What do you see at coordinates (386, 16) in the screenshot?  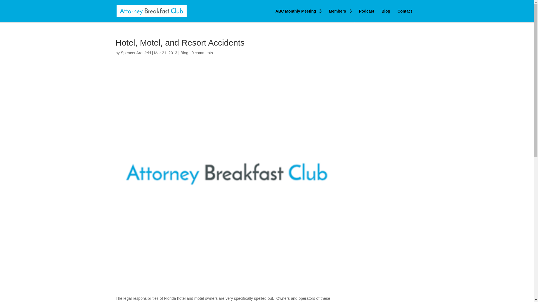 I see `Blog` at bounding box center [386, 16].